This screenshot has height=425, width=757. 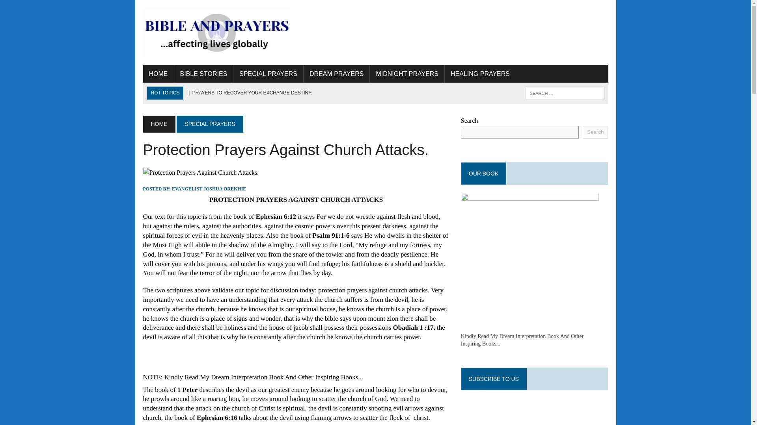 I want to click on Prayers To Recover Your Exchange Destiny., so click(x=249, y=93).